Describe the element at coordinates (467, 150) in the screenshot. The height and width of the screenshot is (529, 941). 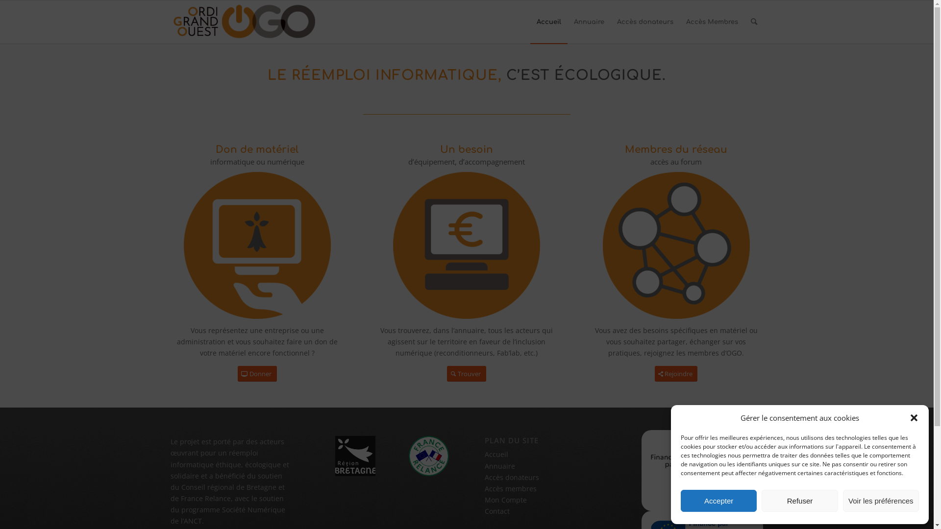
I see `Un besoin` at that location.